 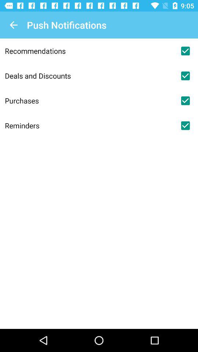 What do you see at coordinates (185, 76) in the screenshot?
I see `allow deals and discounts notifications` at bounding box center [185, 76].